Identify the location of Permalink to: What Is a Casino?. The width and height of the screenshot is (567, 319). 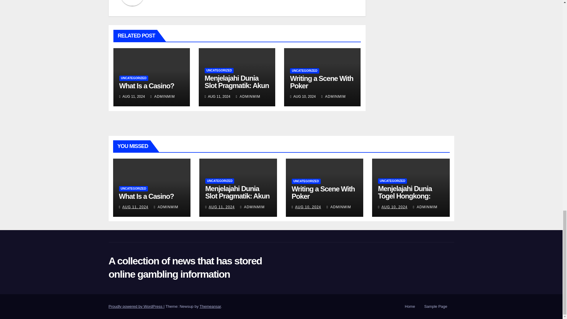
(146, 86).